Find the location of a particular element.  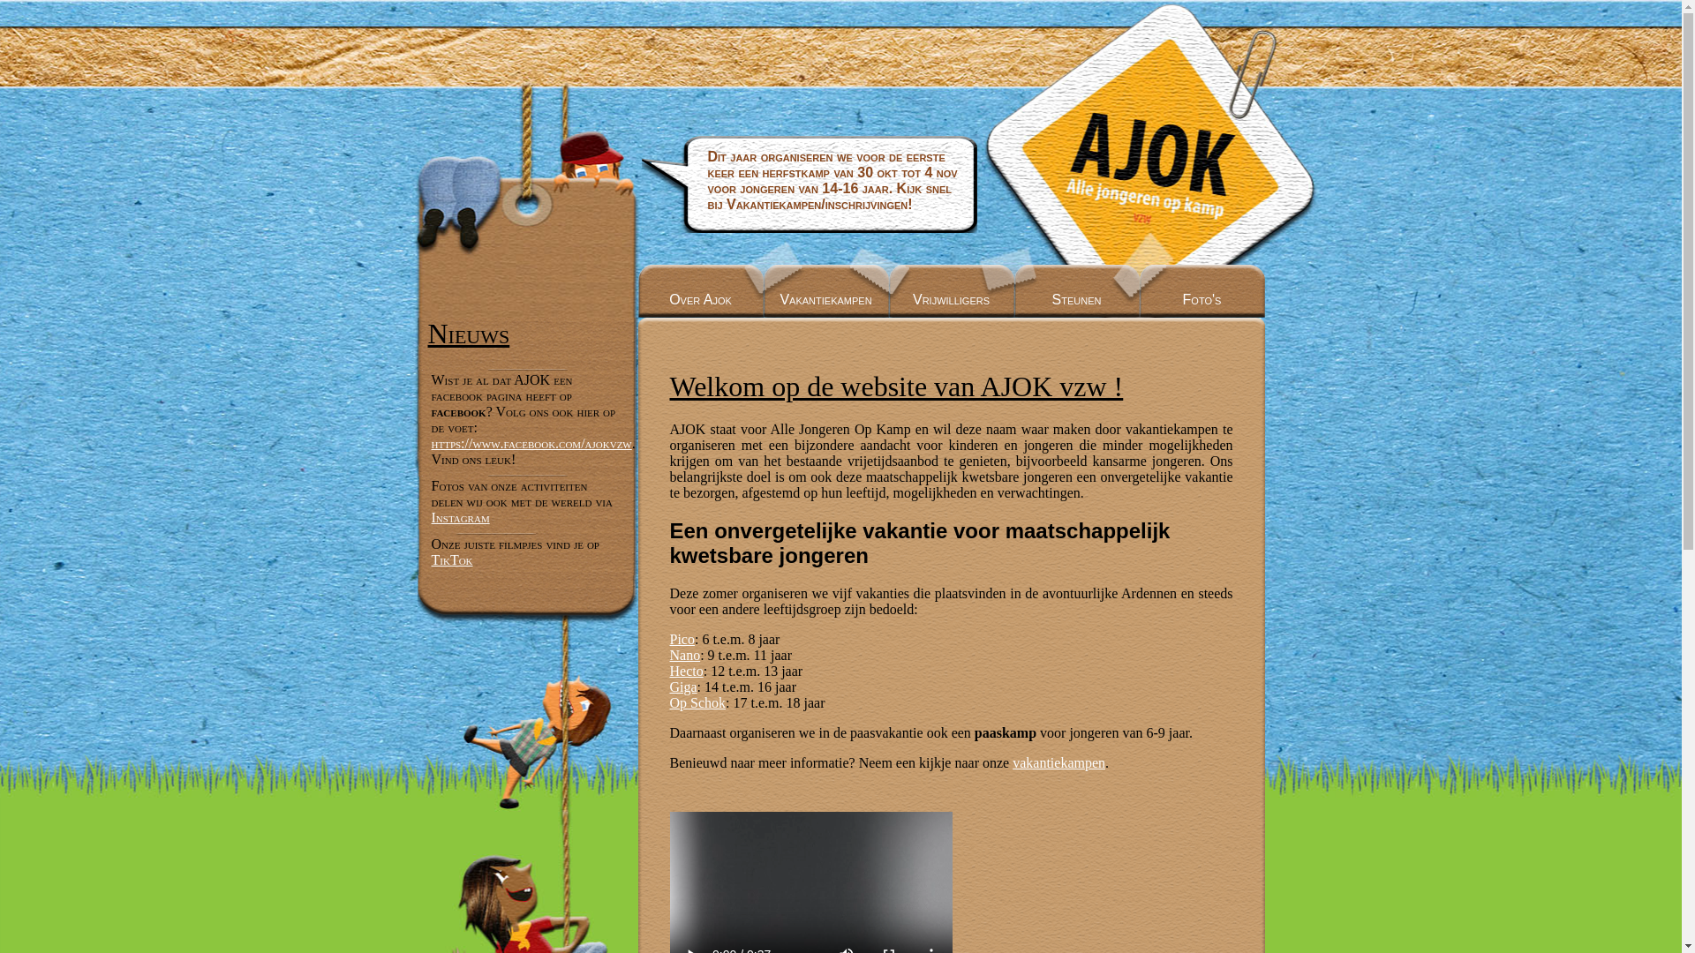

Vakantiekampen is located at coordinates (825, 291).